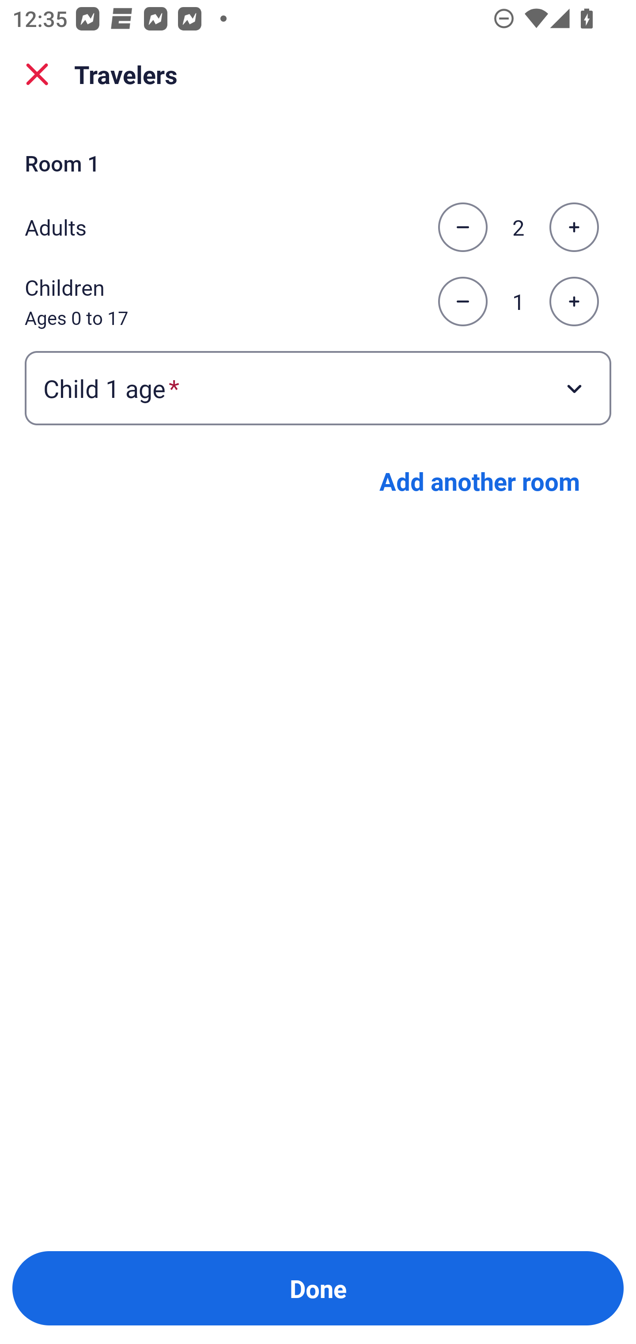  I want to click on Child 1 age required Button, so click(318, 387).